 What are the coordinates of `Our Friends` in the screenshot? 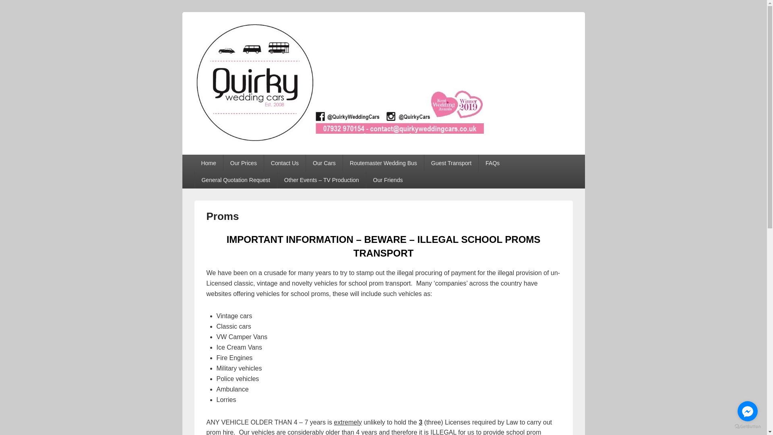 It's located at (388, 180).